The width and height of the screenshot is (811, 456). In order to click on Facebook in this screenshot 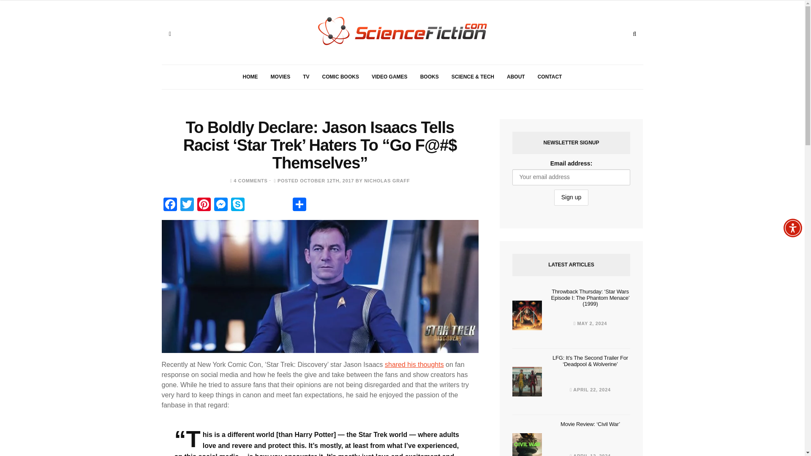, I will do `click(170, 205)`.